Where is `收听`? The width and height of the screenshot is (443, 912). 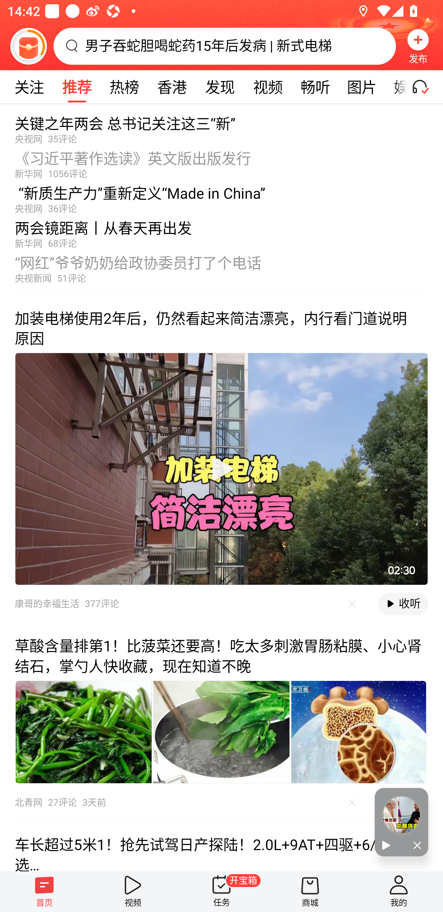
收听 is located at coordinates (403, 604).